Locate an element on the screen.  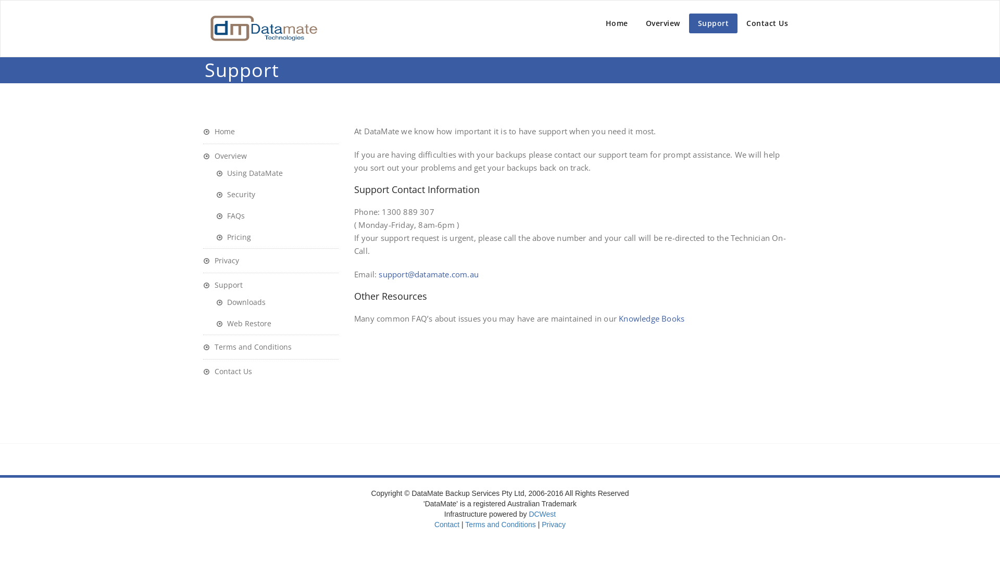
Knowledge Books is located at coordinates (652, 318).